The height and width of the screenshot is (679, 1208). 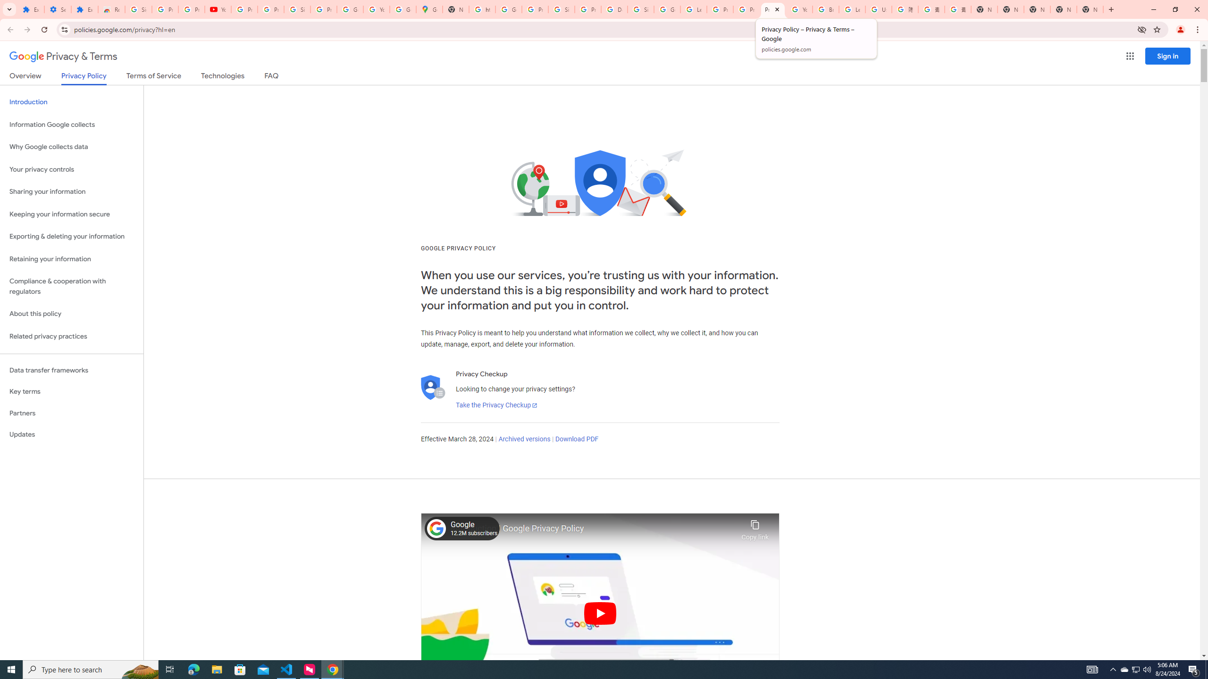 I want to click on Play, so click(x=600, y=613).